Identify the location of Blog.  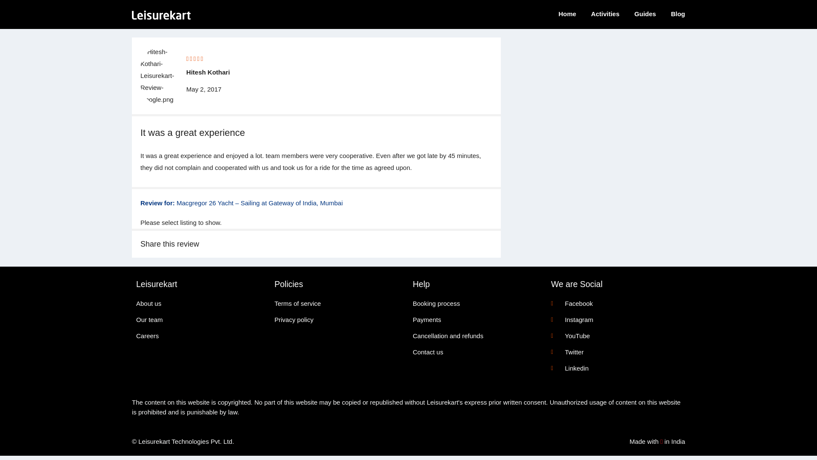
(678, 14).